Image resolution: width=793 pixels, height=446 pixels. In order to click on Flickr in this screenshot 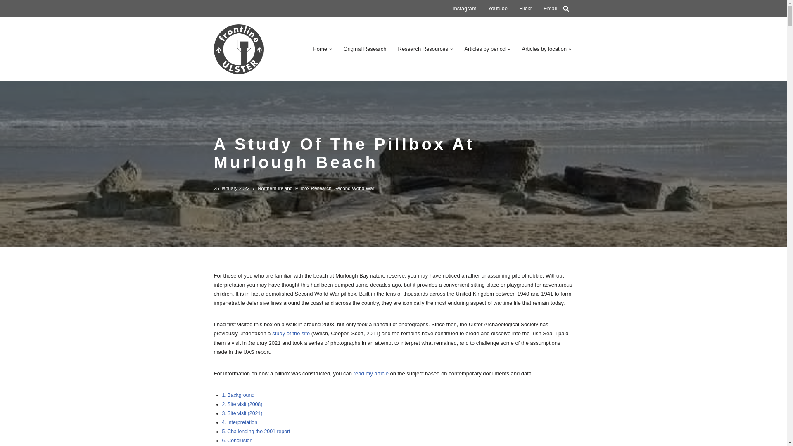, I will do `click(525, 8)`.